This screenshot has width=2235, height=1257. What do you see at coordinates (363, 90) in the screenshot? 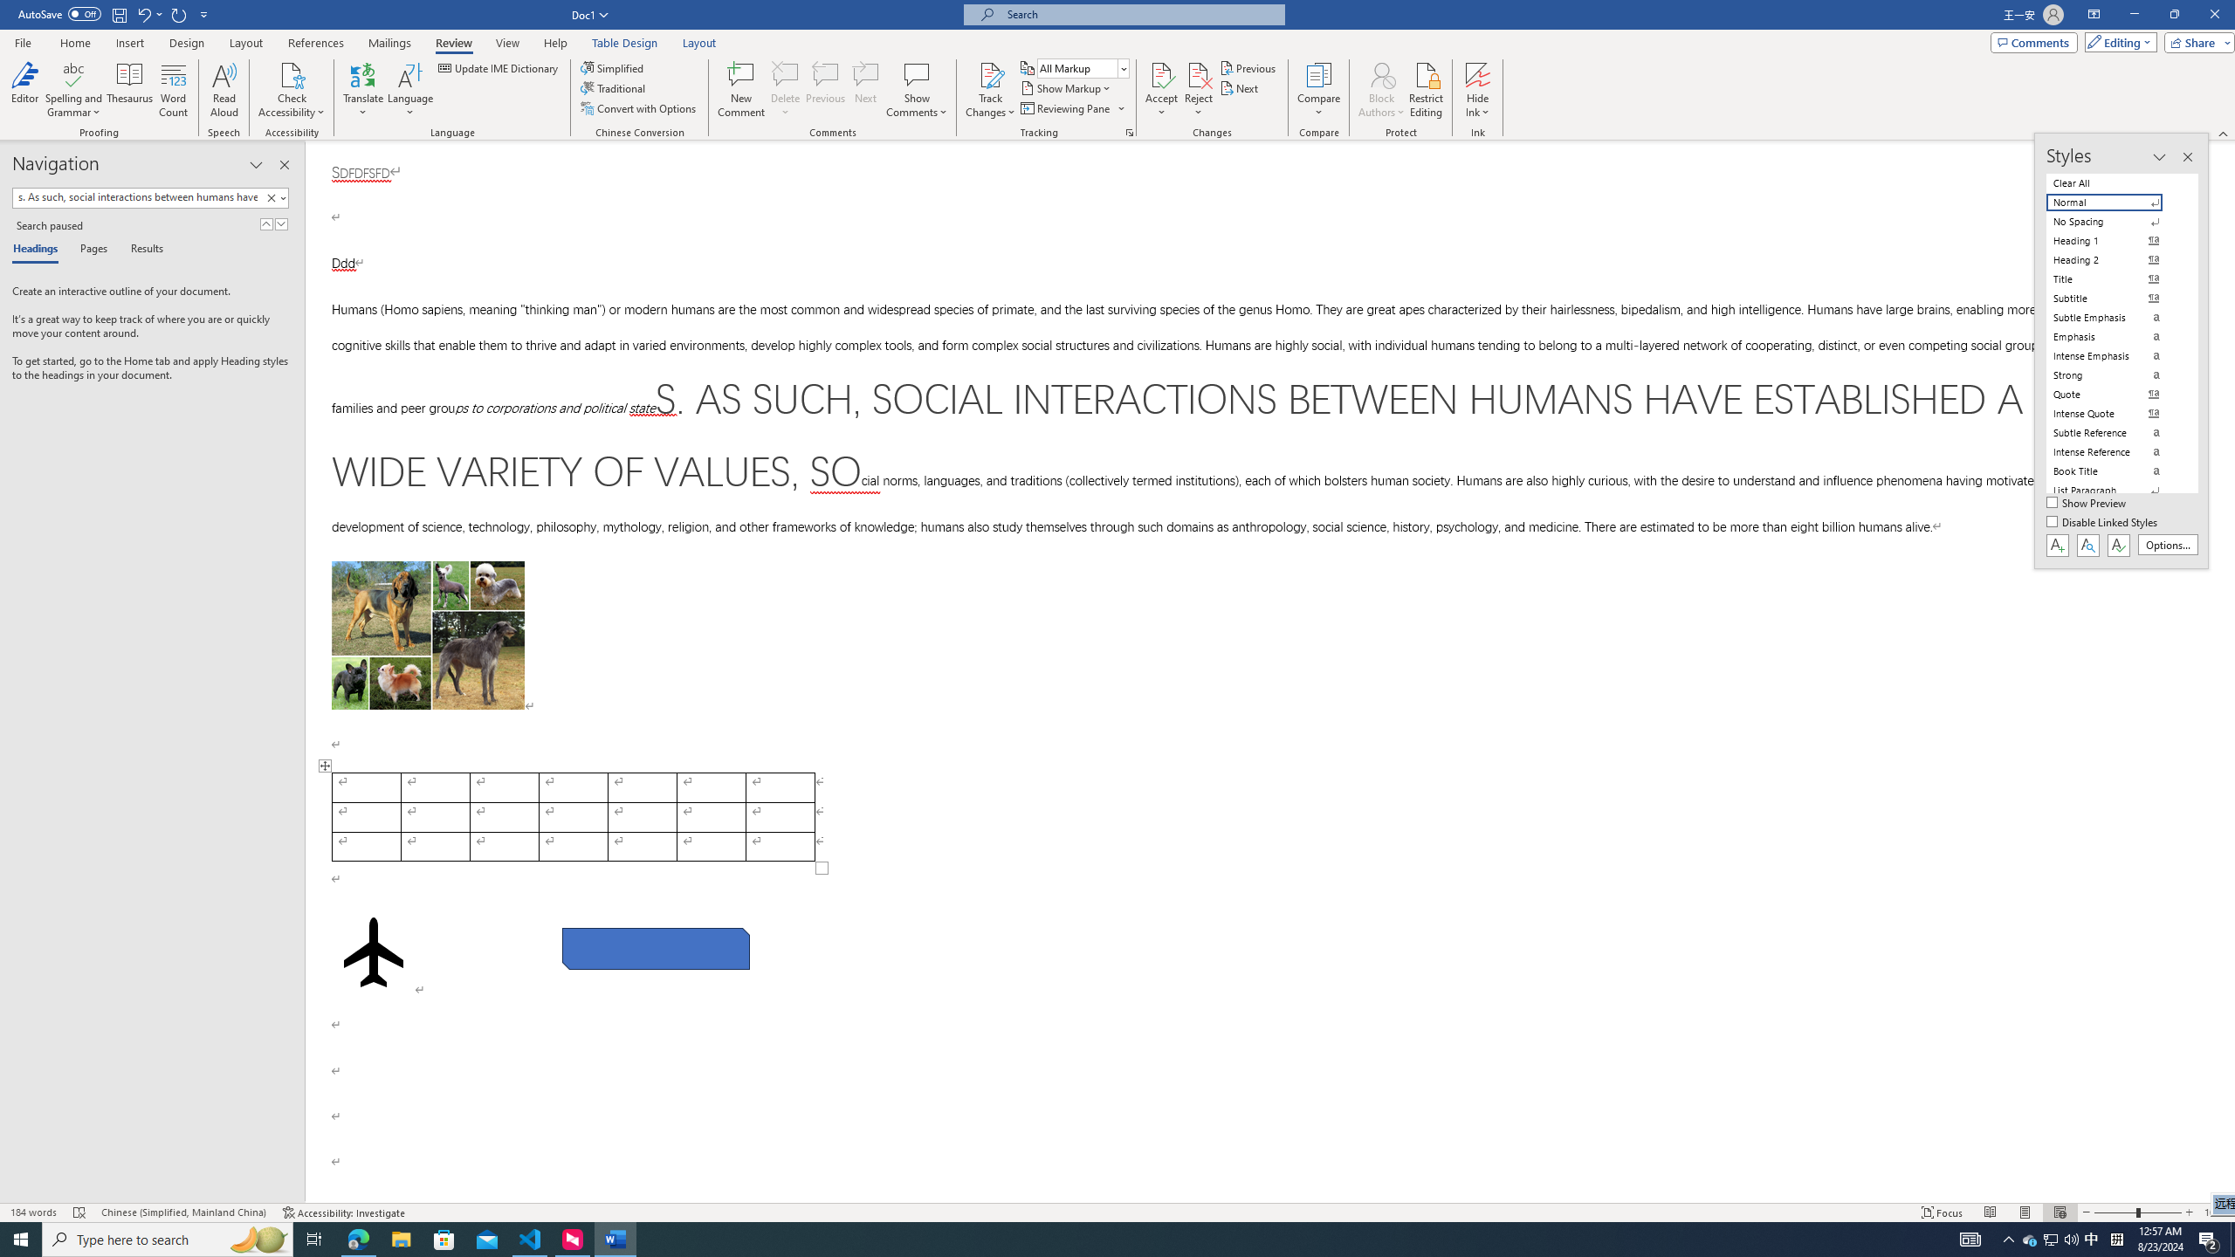
I see `Translate` at bounding box center [363, 90].